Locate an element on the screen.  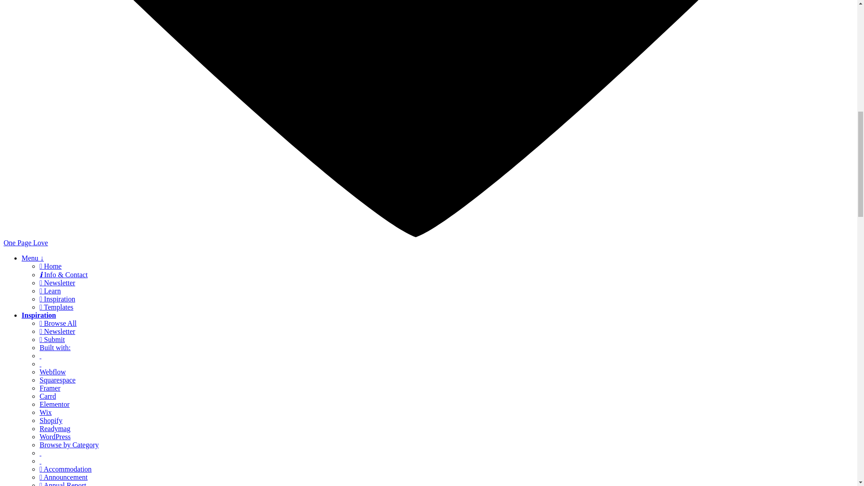
Elementor is located at coordinates (55, 404).